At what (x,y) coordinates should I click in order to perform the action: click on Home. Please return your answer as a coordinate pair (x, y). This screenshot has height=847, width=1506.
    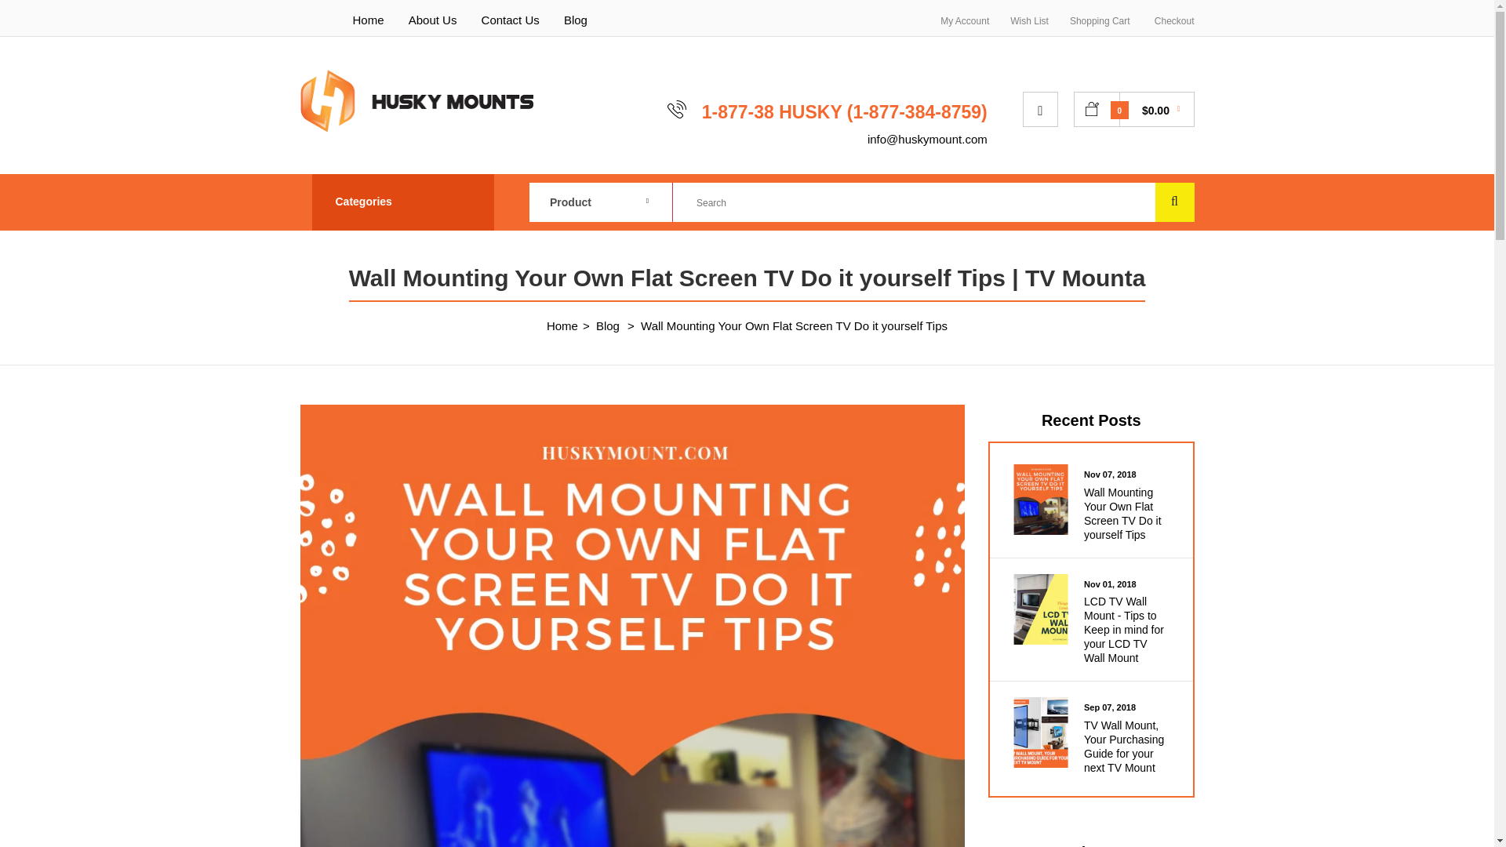
    Looking at the image, I should click on (368, 20).